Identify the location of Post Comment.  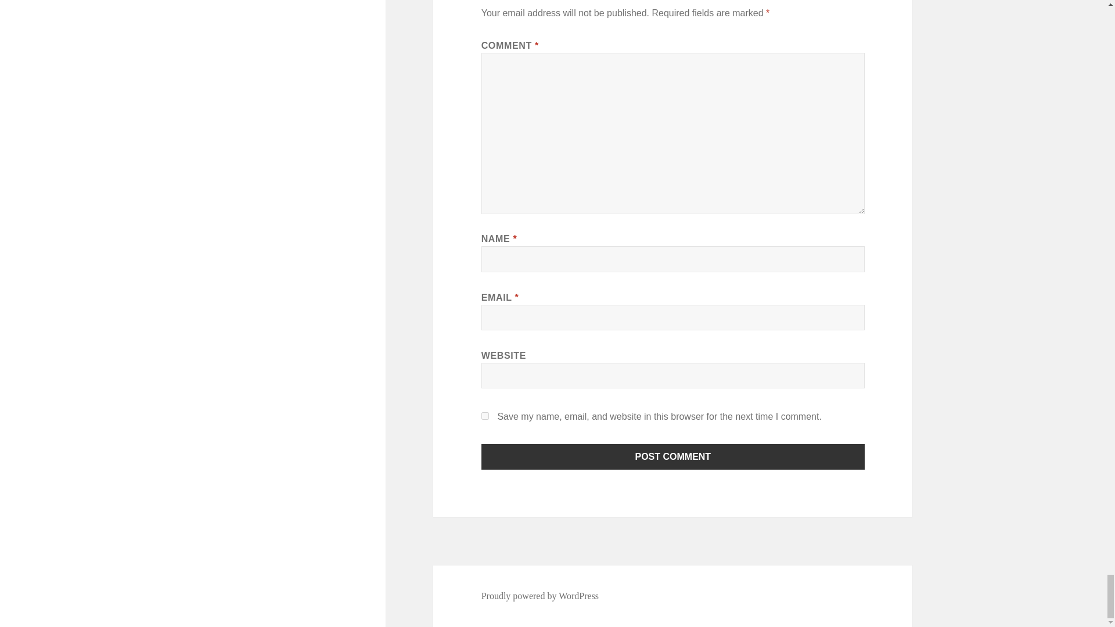
(673, 456).